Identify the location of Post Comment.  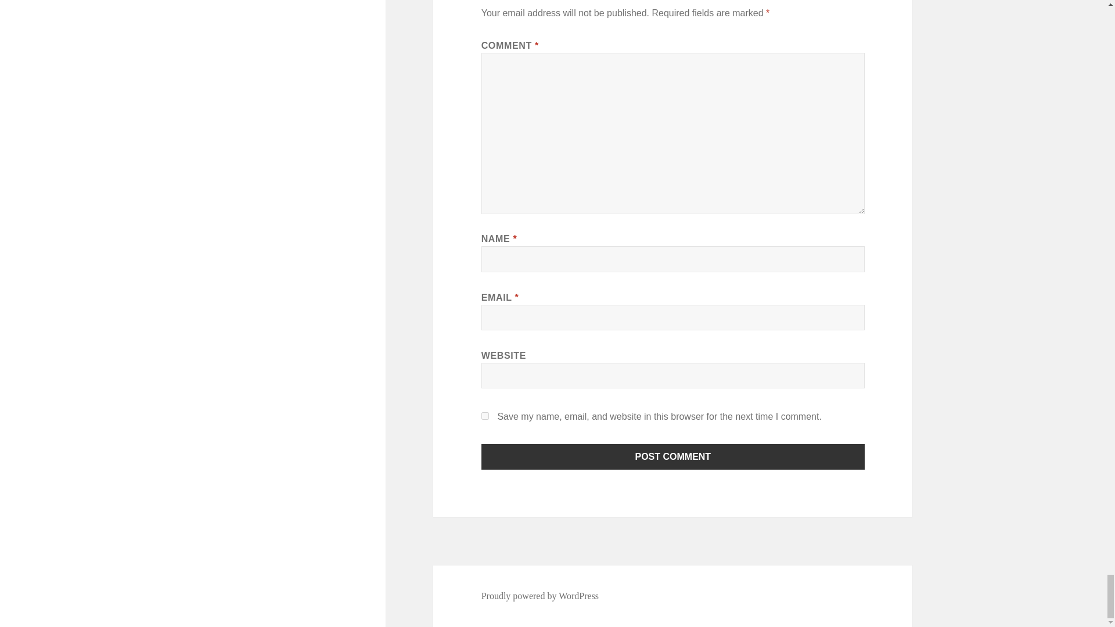
(673, 456).